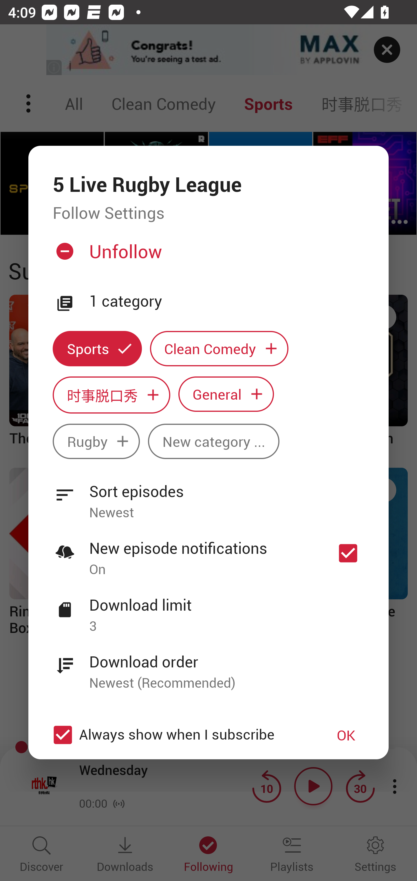 This screenshot has height=881, width=417. Describe the element at coordinates (97, 349) in the screenshot. I see `Sports` at that location.